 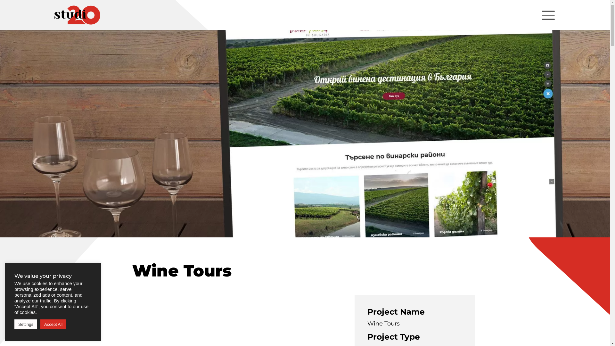 What do you see at coordinates (53, 324) in the screenshot?
I see `Accept All` at bounding box center [53, 324].